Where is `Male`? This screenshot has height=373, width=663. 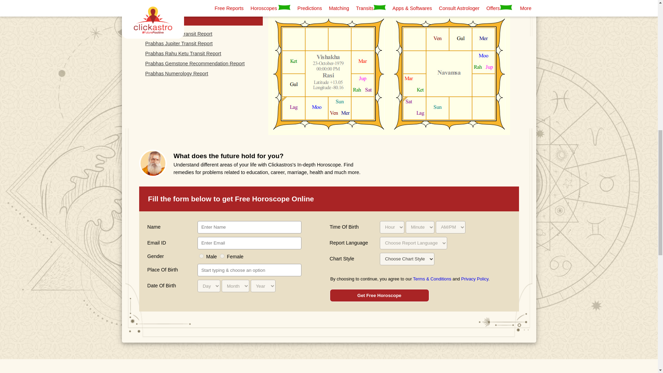 Male is located at coordinates (201, 256).